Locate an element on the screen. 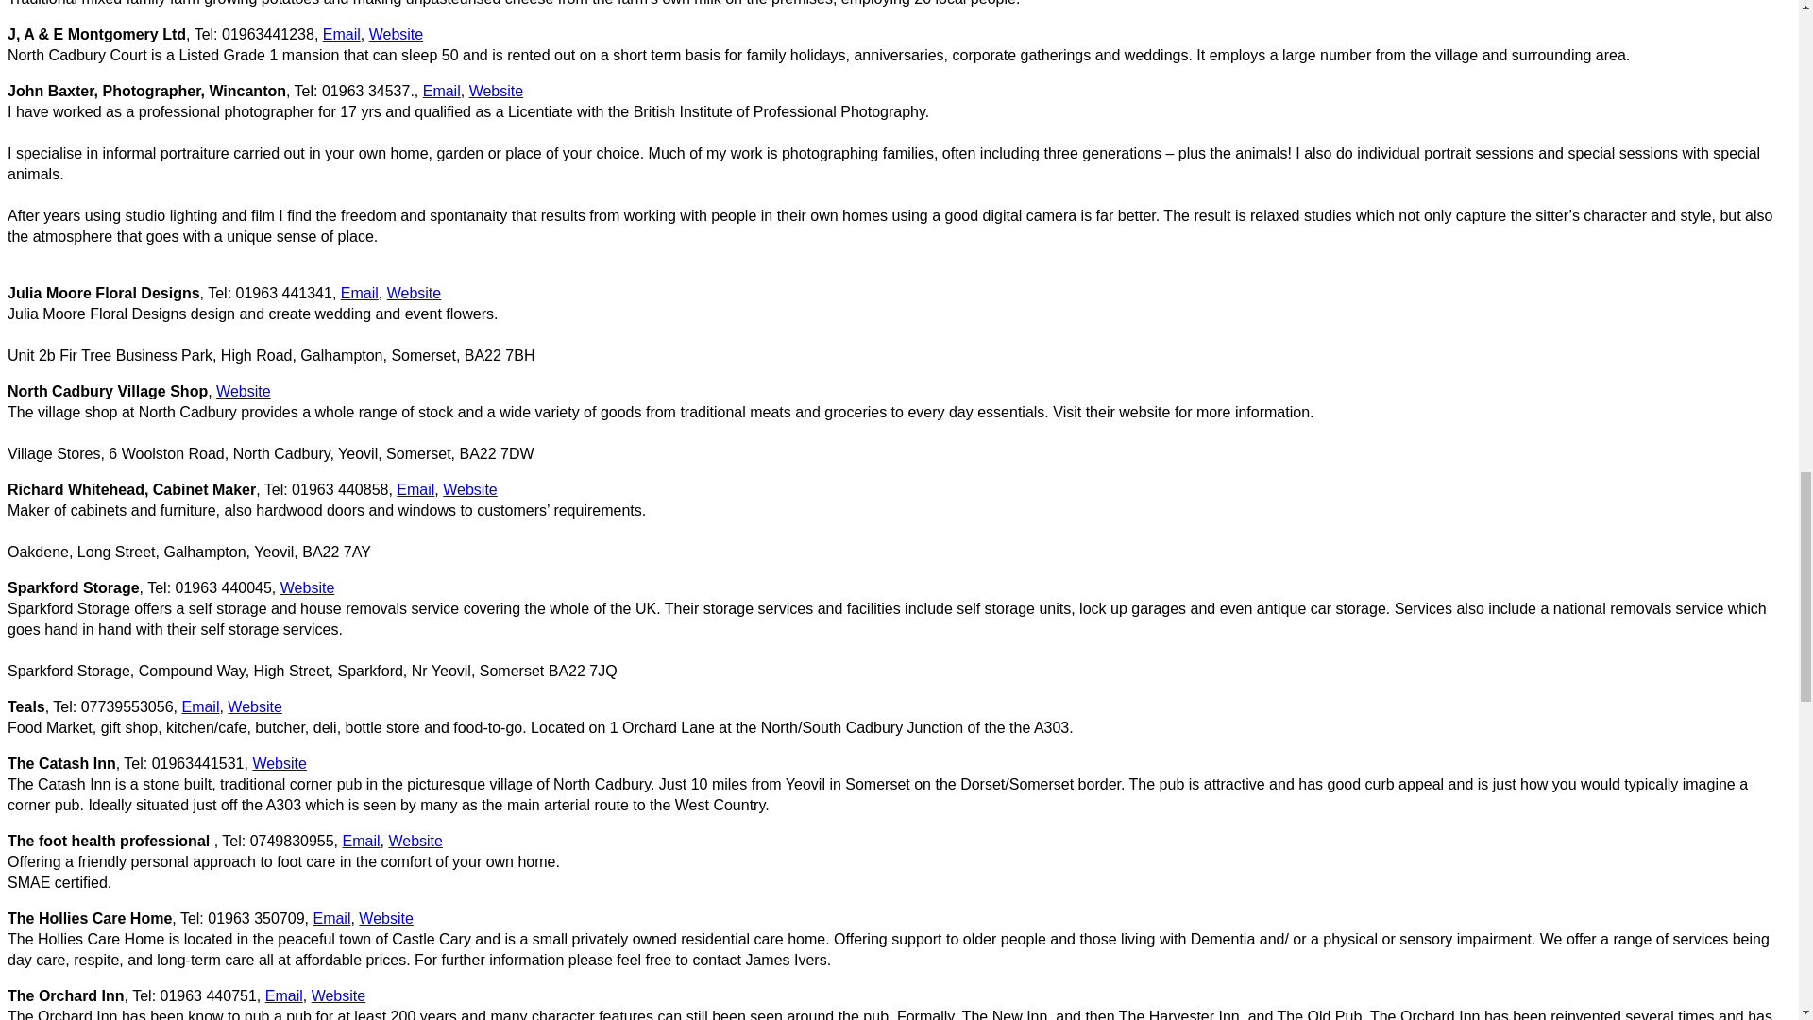 Image resolution: width=1813 pixels, height=1020 pixels. Website is located at coordinates (397, 34).